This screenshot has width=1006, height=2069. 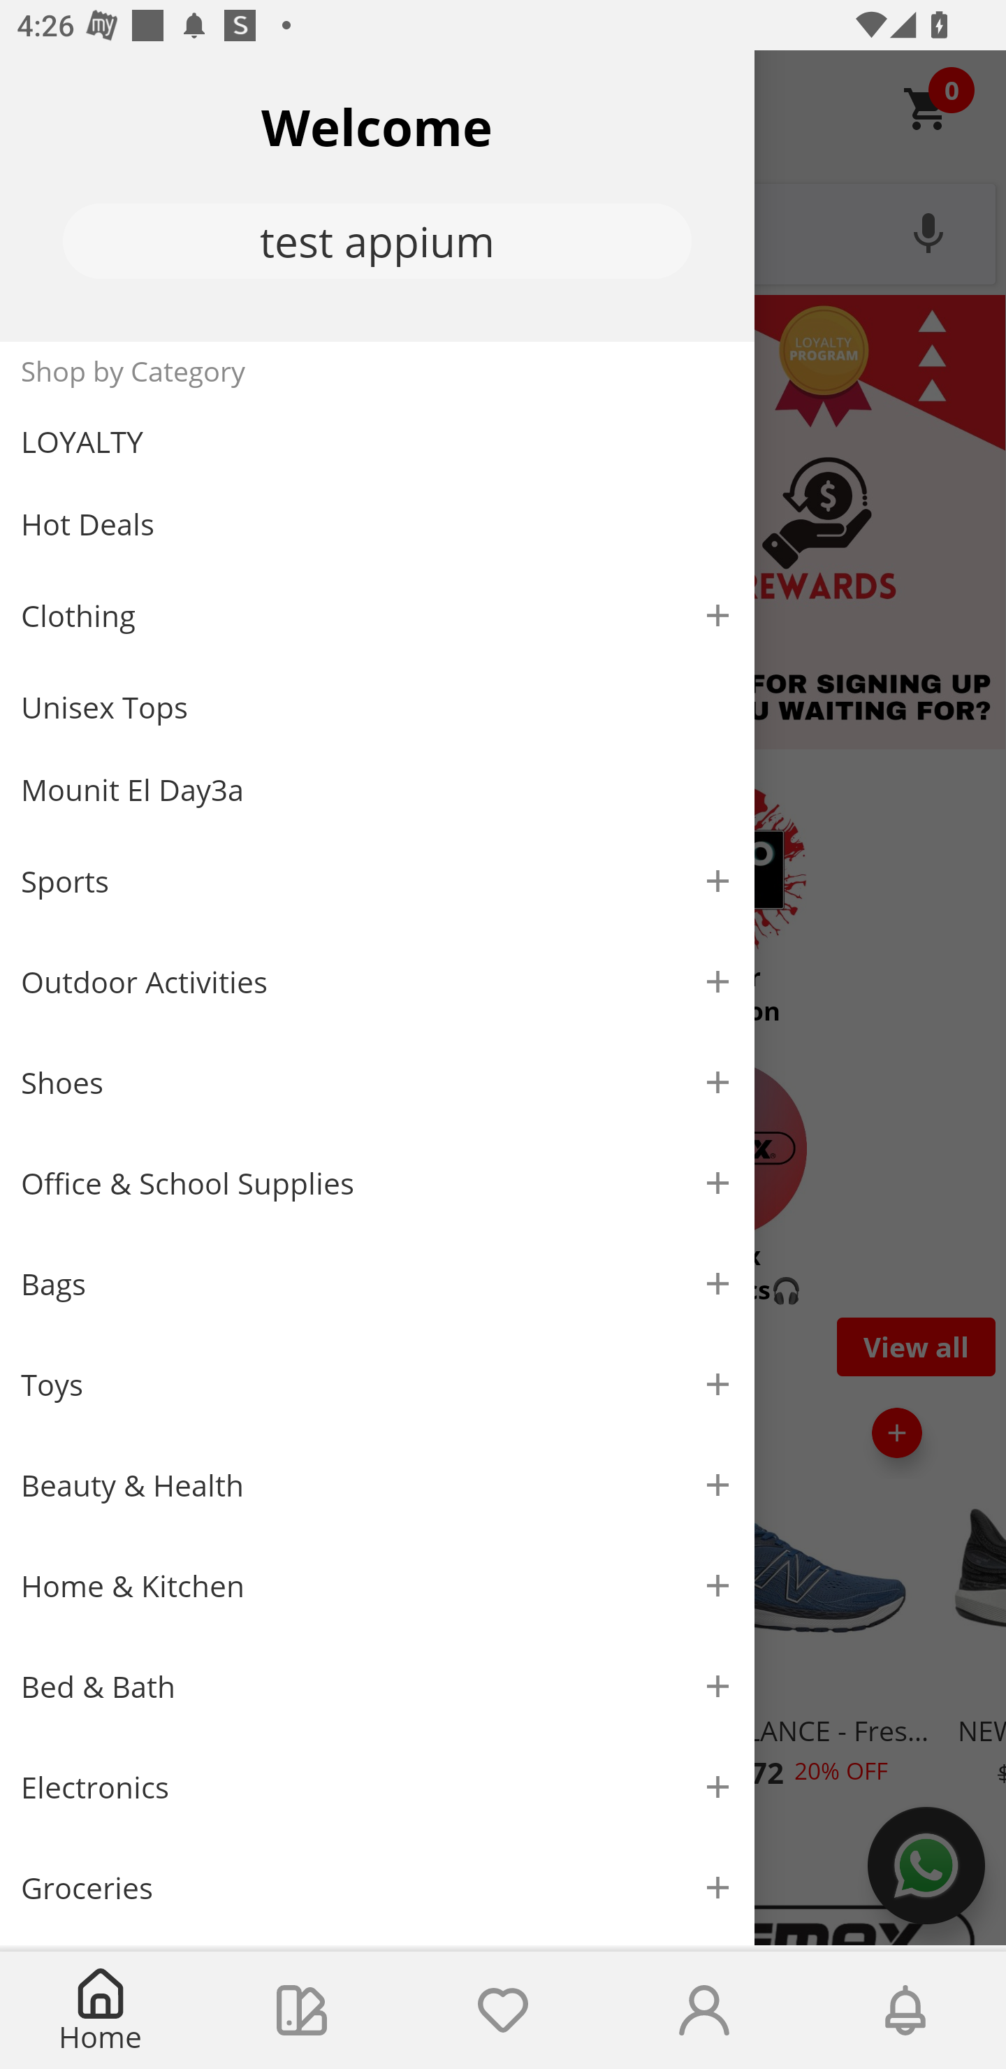 I want to click on Unisex Tops, so click(x=377, y=707).